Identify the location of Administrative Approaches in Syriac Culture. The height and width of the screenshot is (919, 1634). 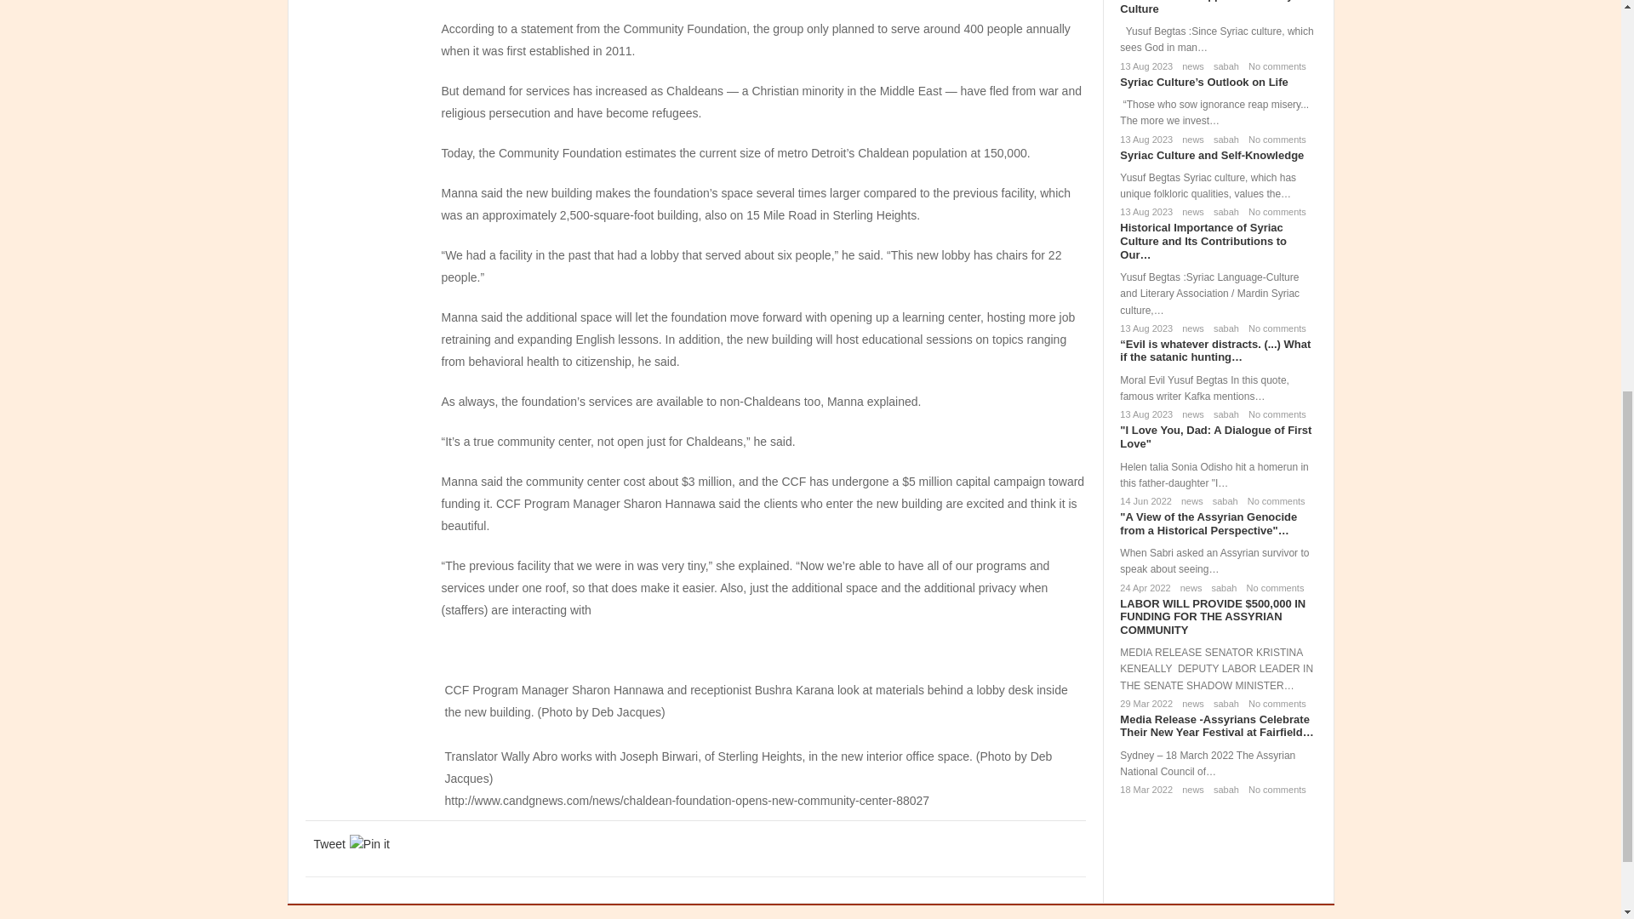
(1215, 8).